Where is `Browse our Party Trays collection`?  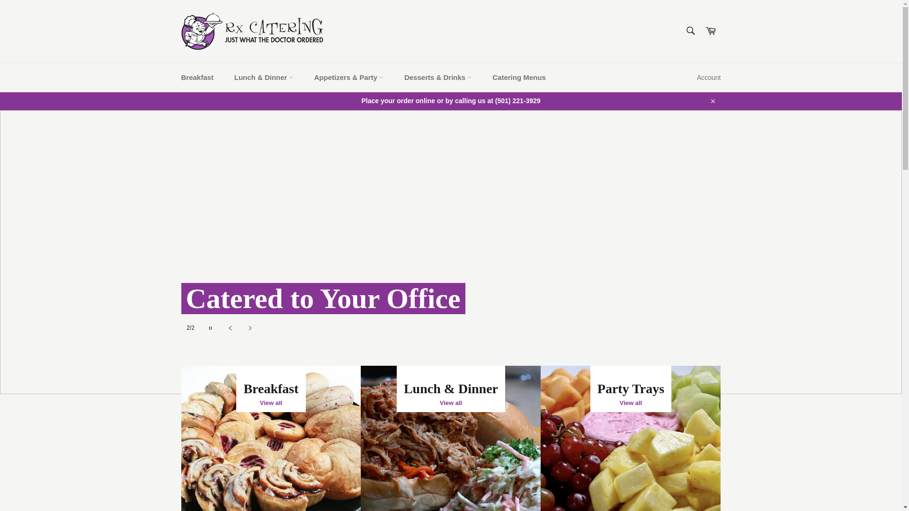 Browse our Party Trays collection is located at coordinates (631, 438).